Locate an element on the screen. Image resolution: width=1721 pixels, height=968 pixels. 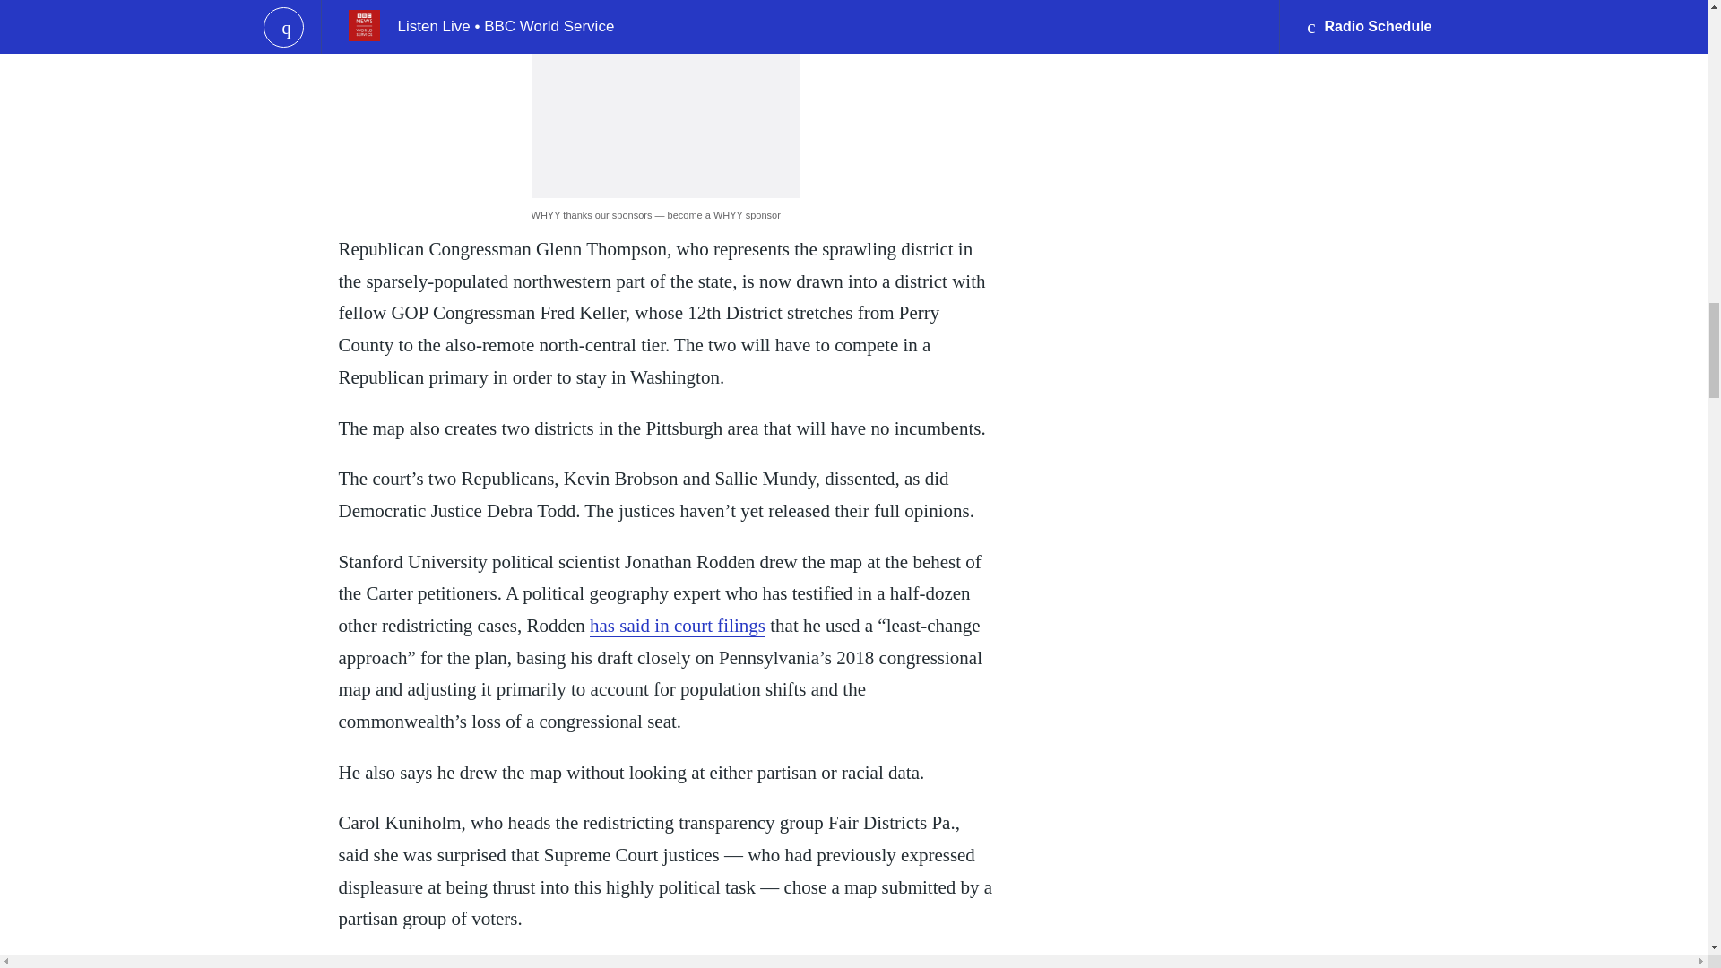
3rd party ad content is located at coordinates (665, 99).